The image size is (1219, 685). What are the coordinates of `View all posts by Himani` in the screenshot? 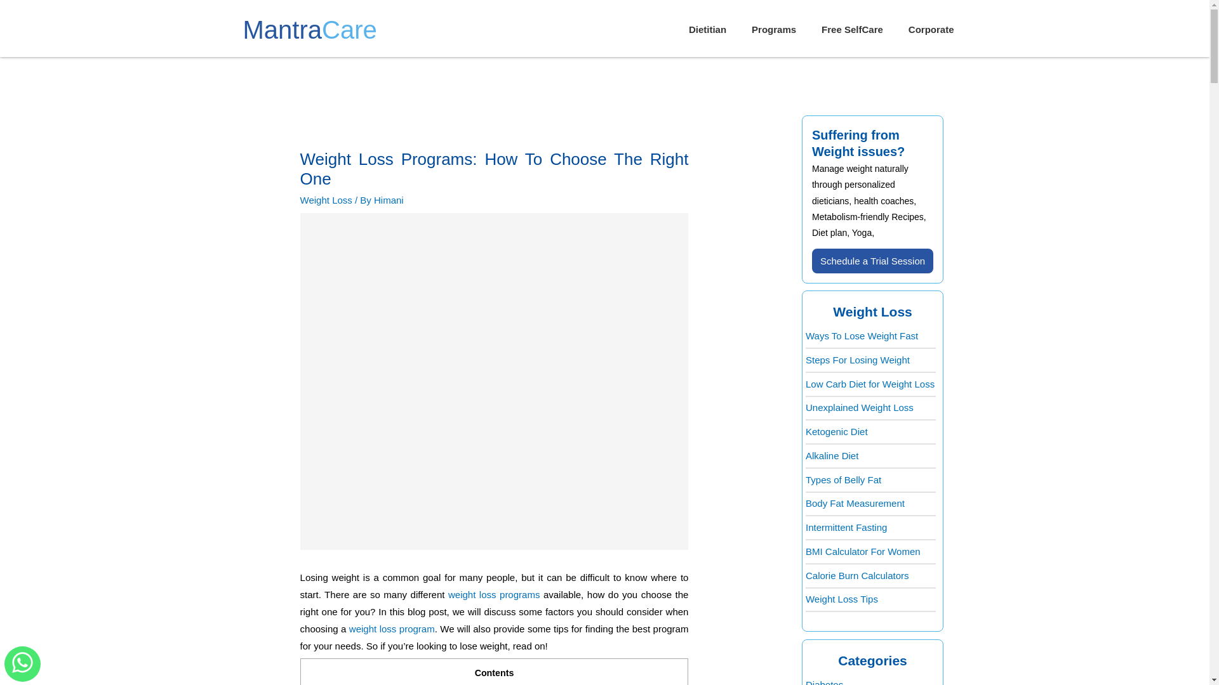 It's located at (389, 200).